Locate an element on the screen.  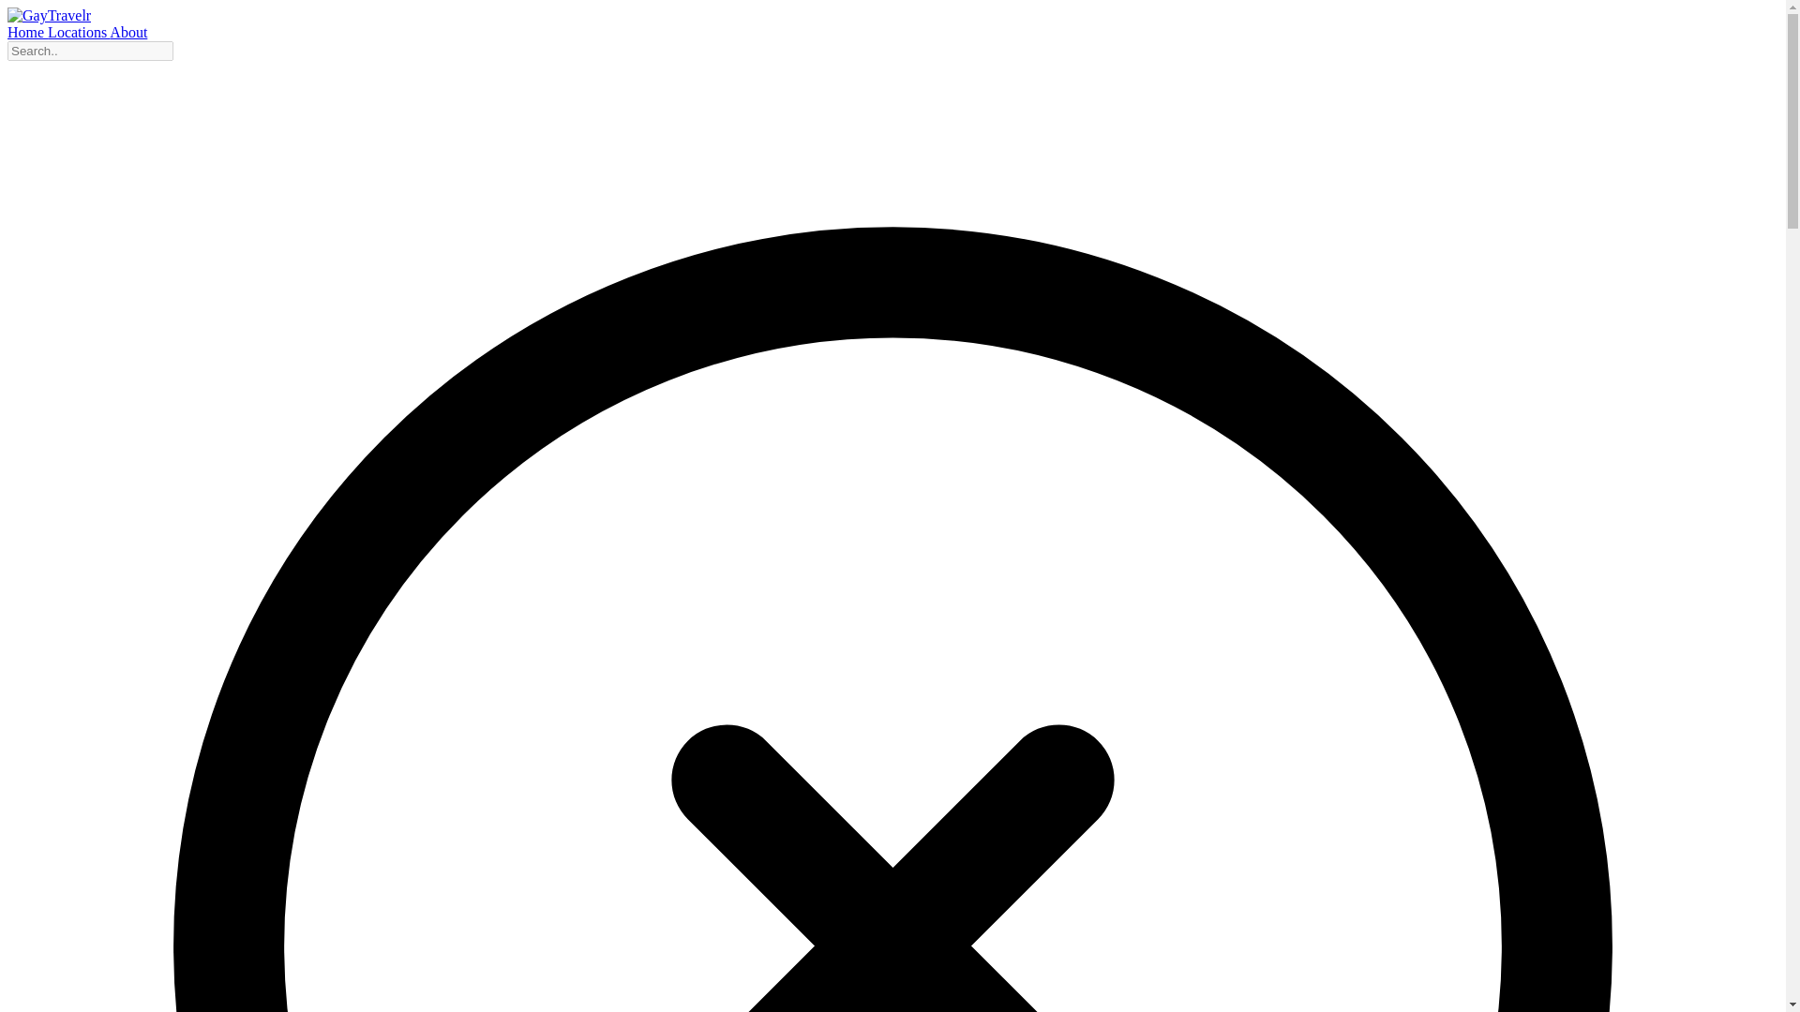
About is located at coordinates (128, 32).